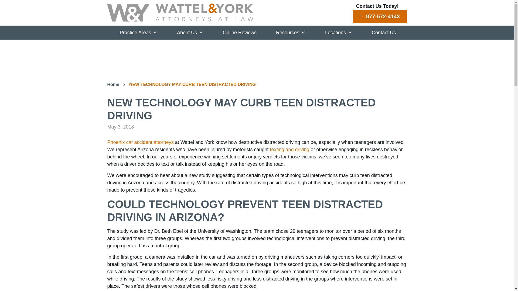 The width and height of the screenshot is (518, 291). What do you see at coordinates (380, 16) in the screenshot?
I see `877-572-4143` at bounding box center [380, 16].